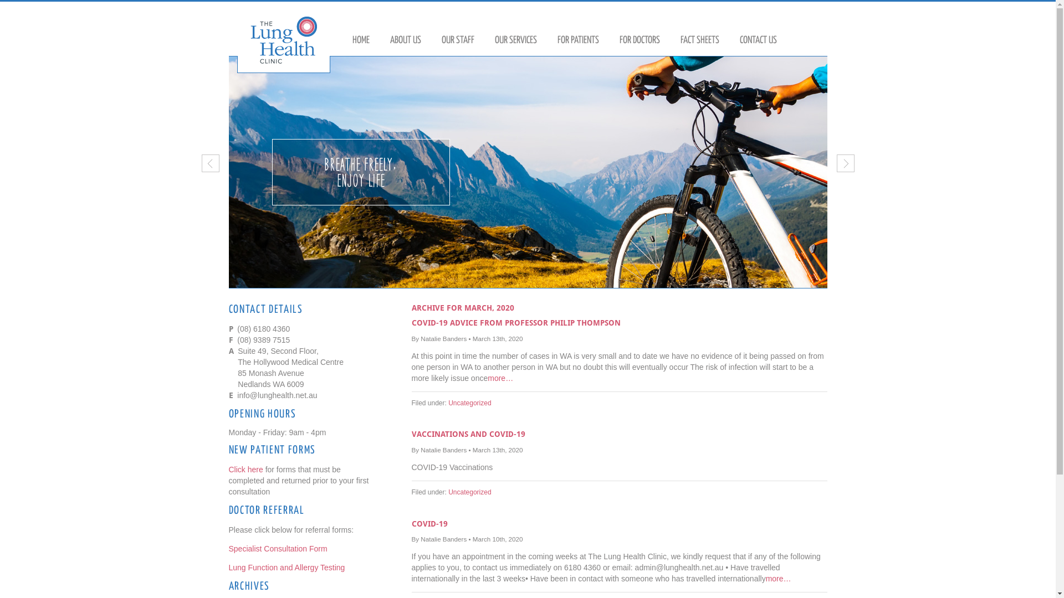  Describe the element at coordinates (361, 41) in the screenshot. I see `HOME` at that location.